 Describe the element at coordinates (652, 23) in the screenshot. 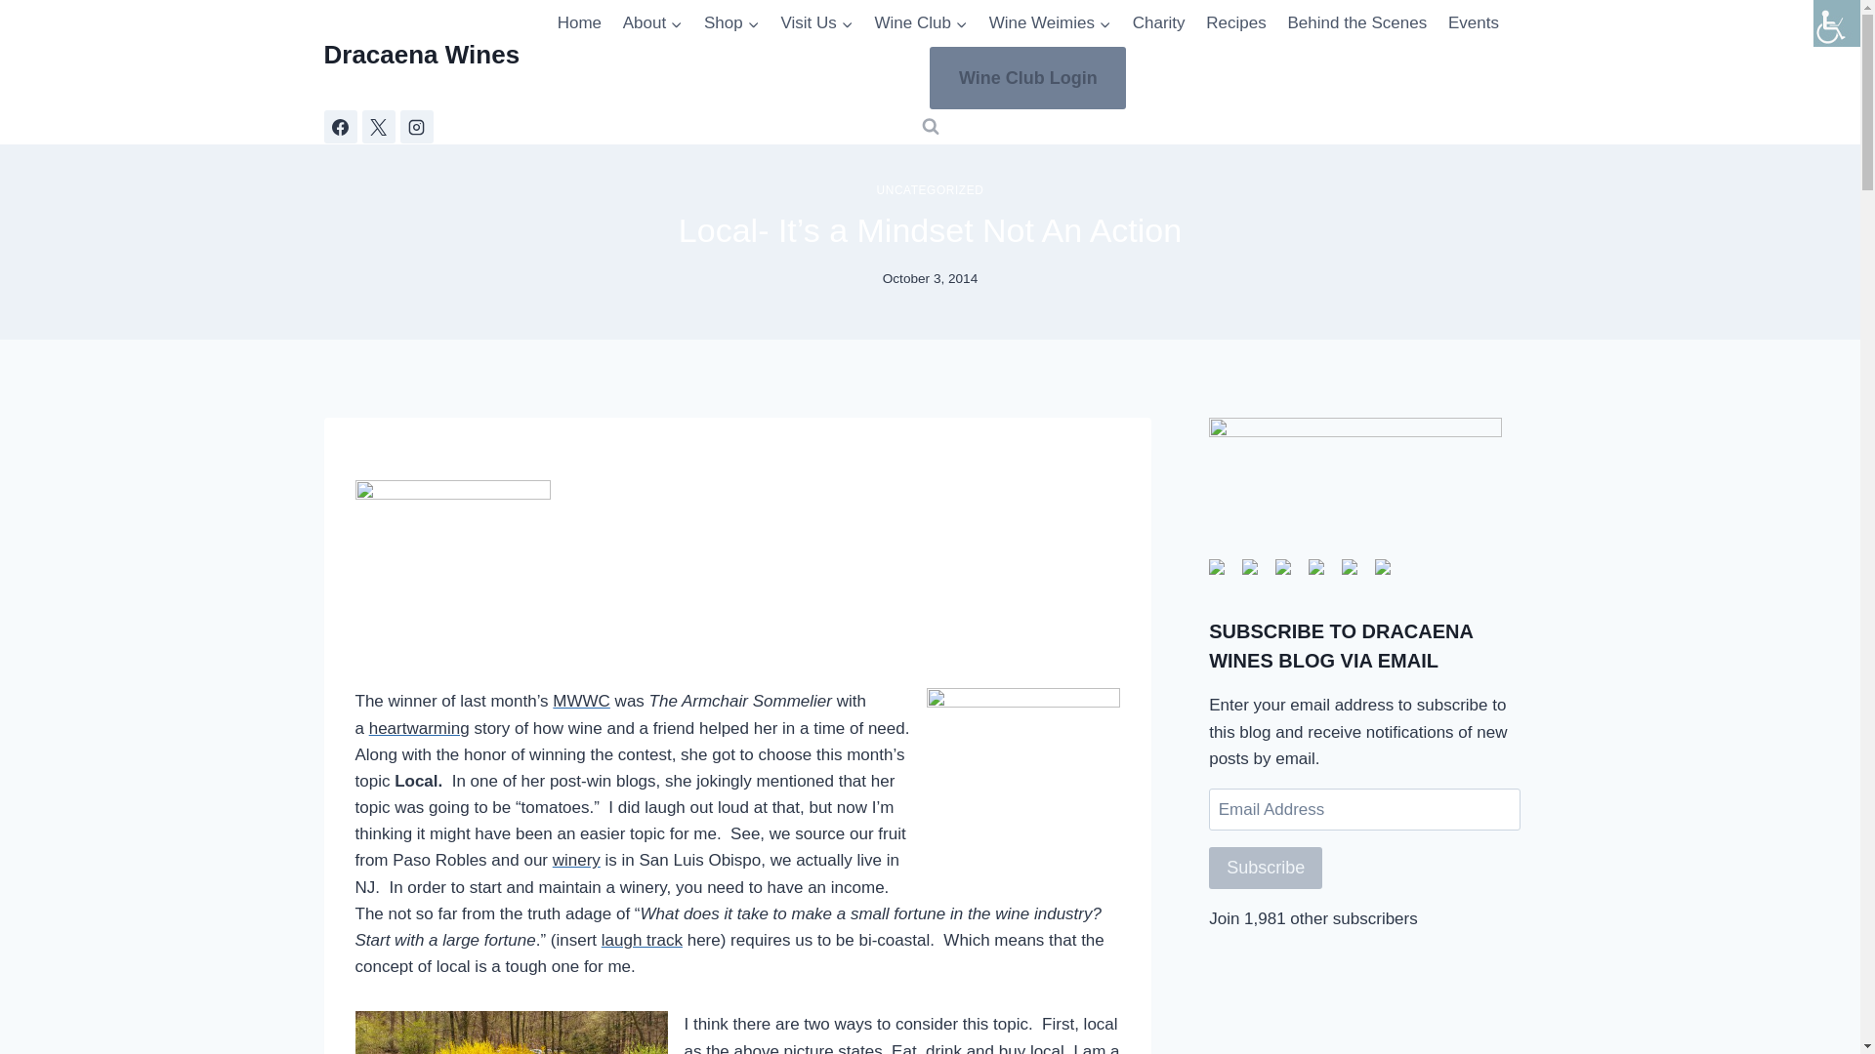

I see `About` at that location.